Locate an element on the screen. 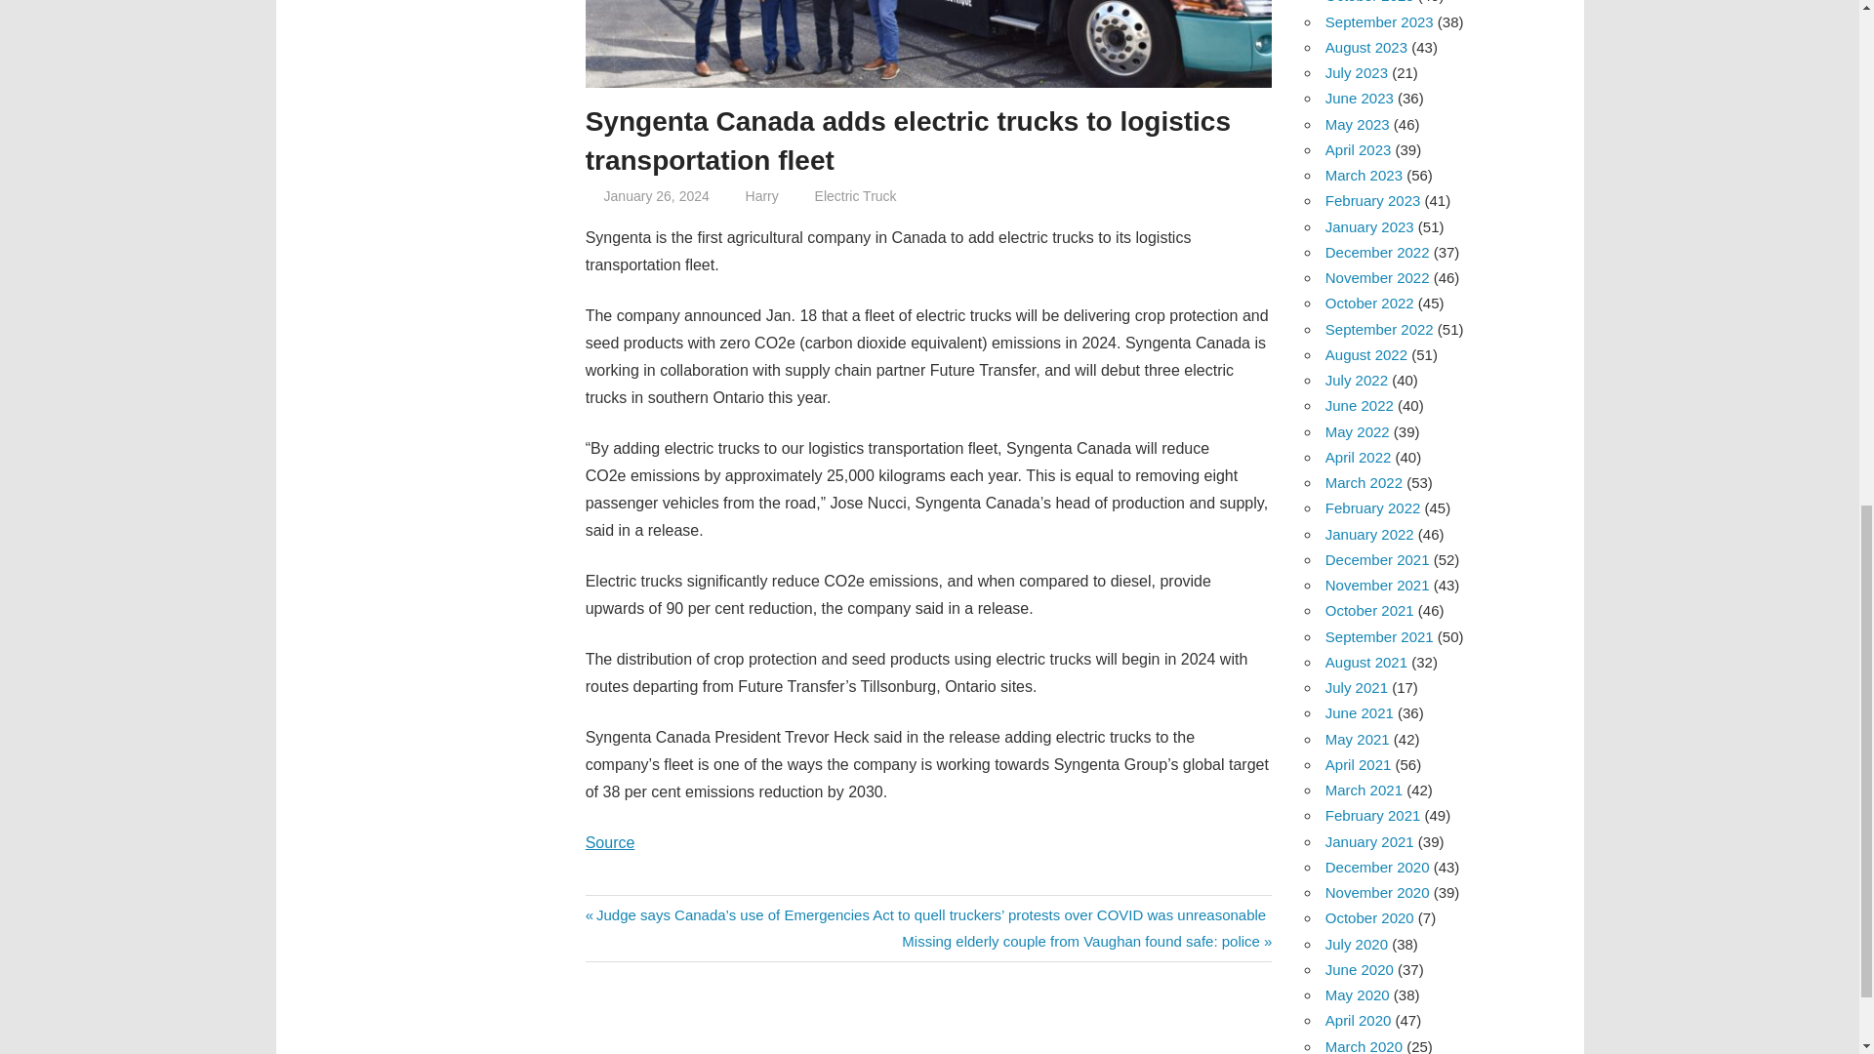 The image size is (1874, 1054). View all posts by Harry is located at coordinates (762, 196).